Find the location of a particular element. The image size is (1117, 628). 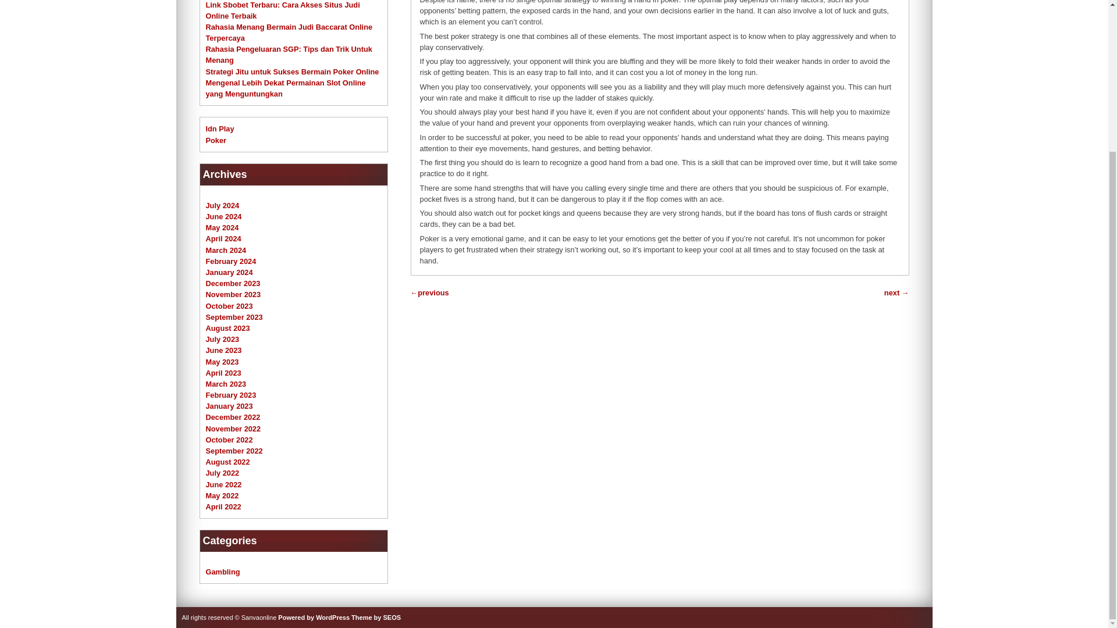

February 2023 is located at coordinates (231, 394).